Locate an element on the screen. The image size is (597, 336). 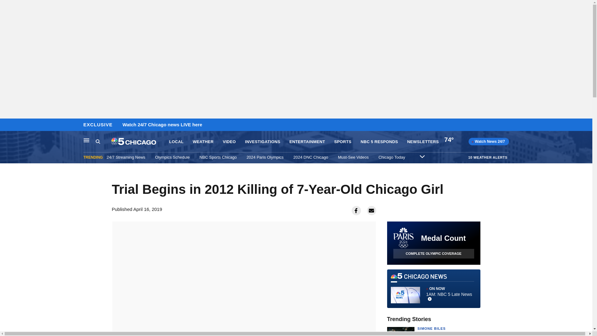
Olympics Schedule is located at coordinates (172, 157).